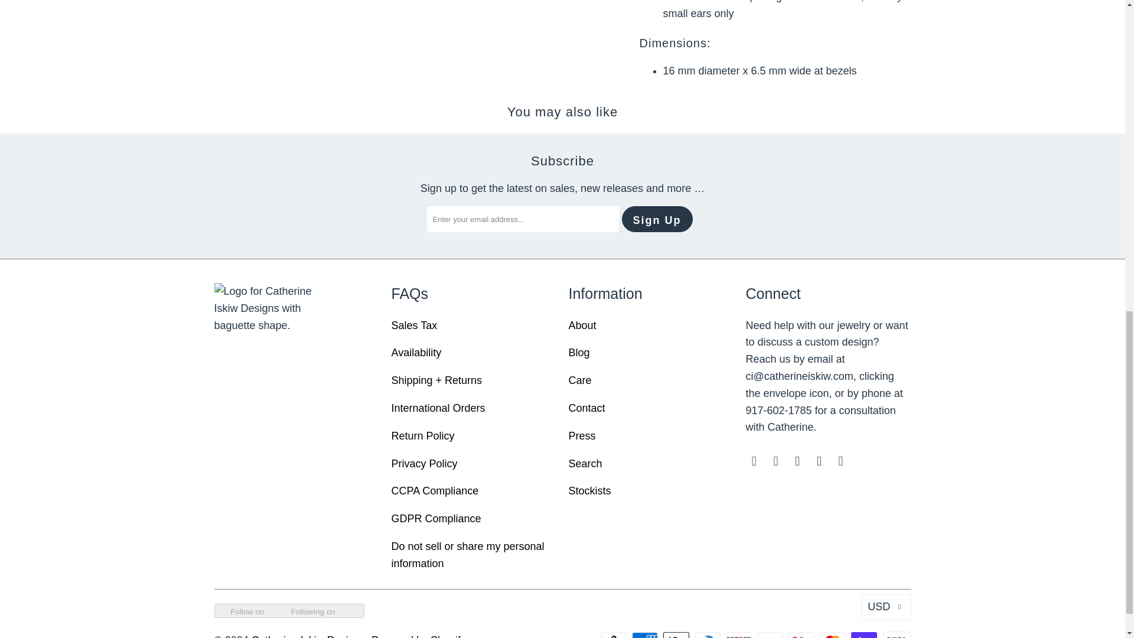 The height and width of the screenshot is (638, 1134). Describe the element at coordinates (797, 461) in the screenshot. I see `Catherine Iskiw Designs on Instagram` at that location.